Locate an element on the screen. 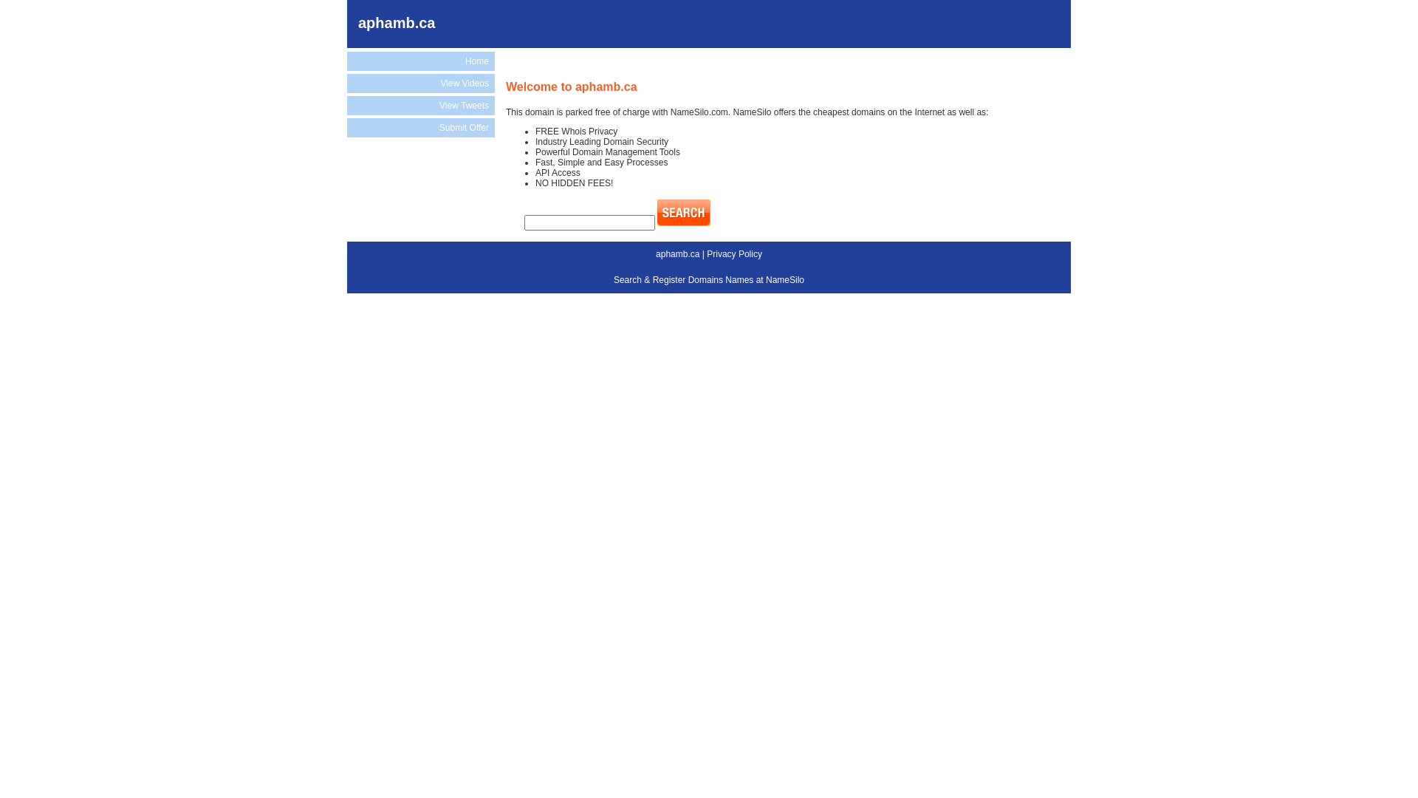 This screenshot has width=1418, height=798. Privacy Policy is located at coordinates (734, 254).